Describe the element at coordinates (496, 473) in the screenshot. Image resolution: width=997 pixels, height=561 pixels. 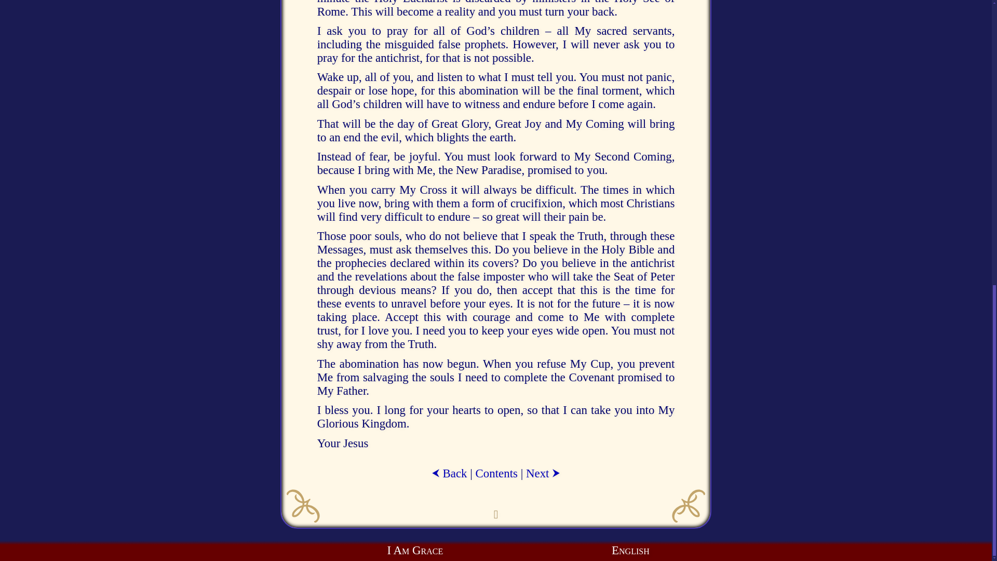
I see `Contents` at that location.